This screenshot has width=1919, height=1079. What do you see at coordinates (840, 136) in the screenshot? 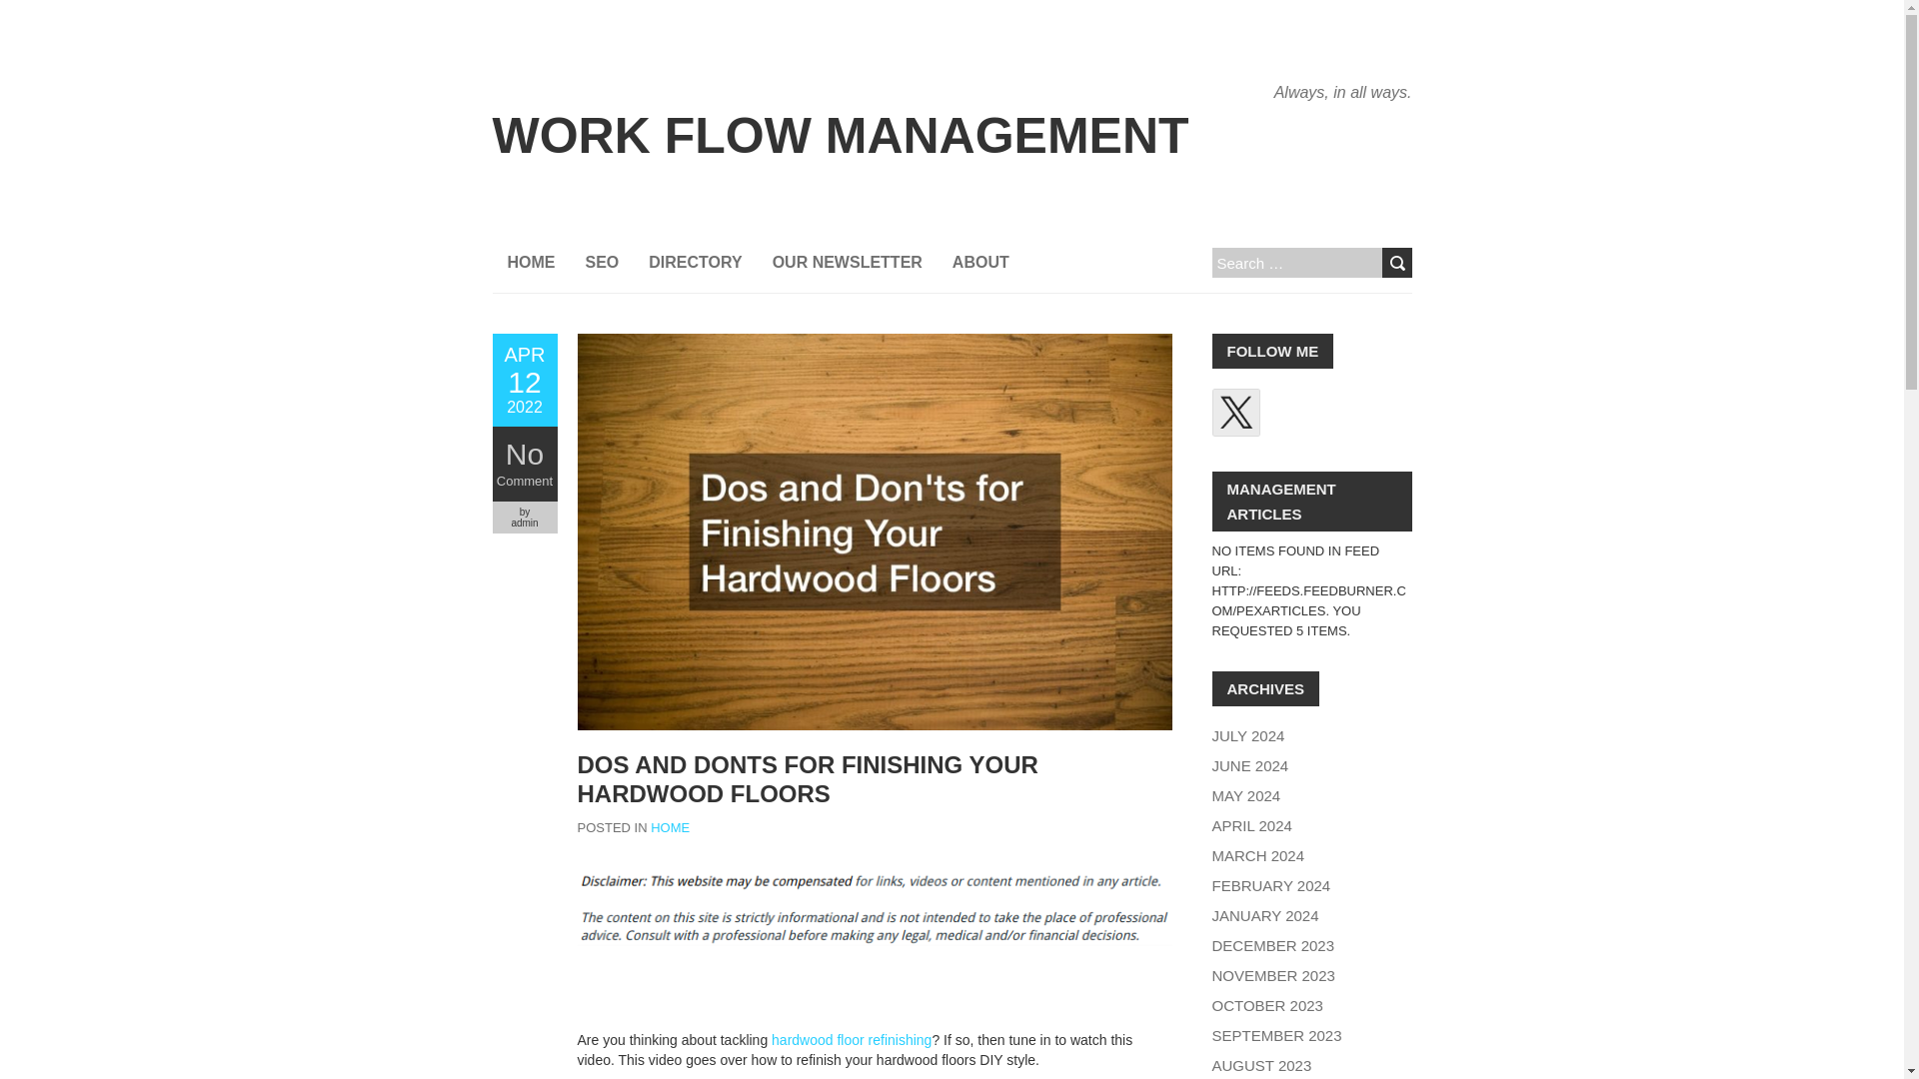
I see `WORK FLOW MANAGEMENT` at bounding box center [840, 136].